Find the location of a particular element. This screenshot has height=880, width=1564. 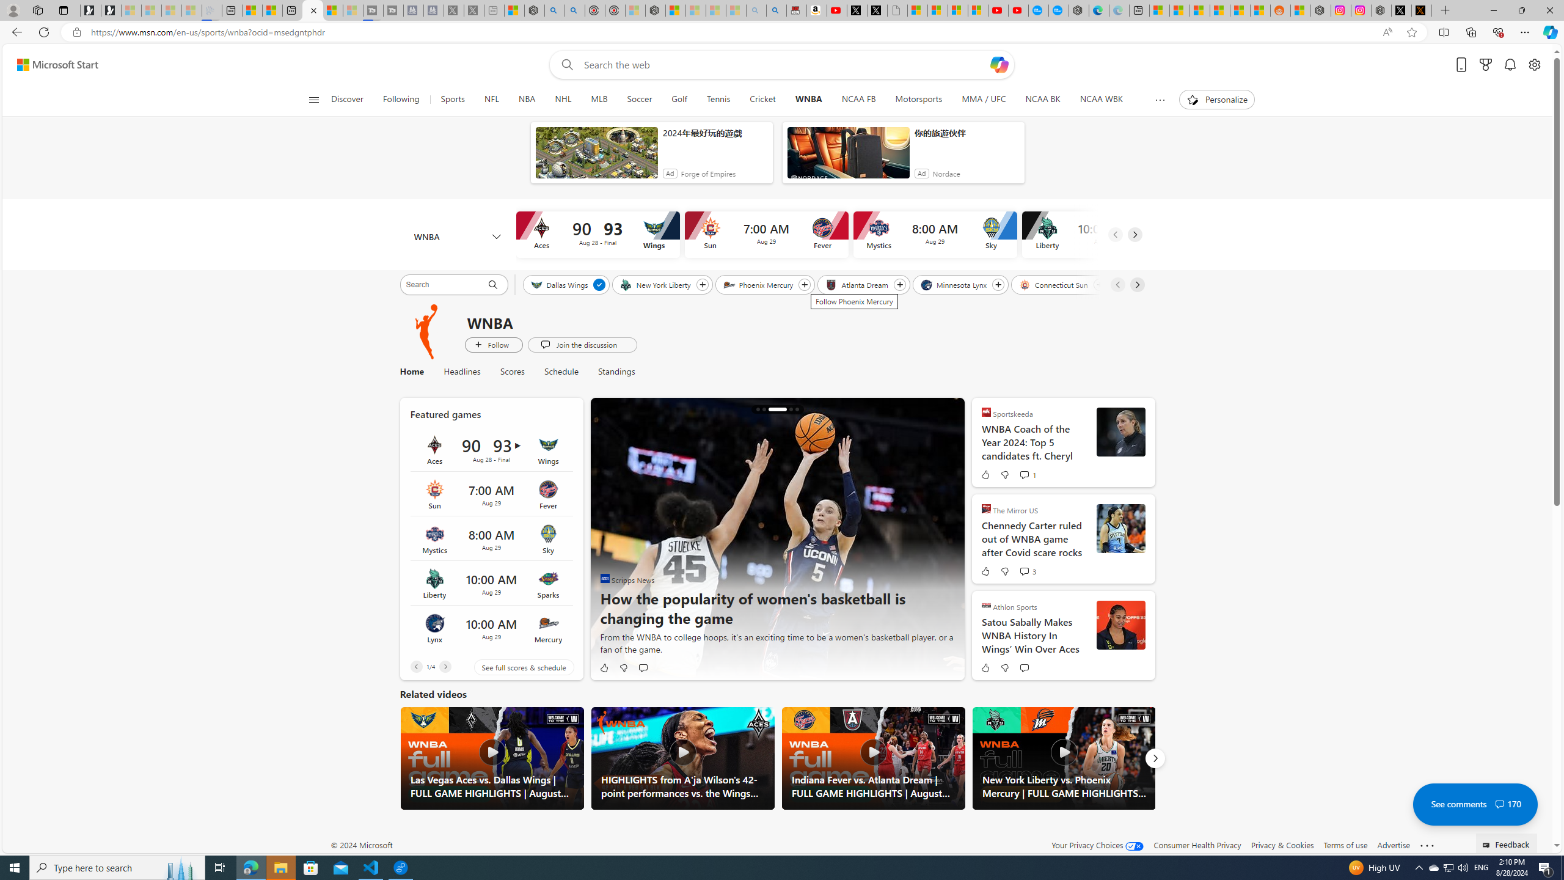

Nordace - Nordace Siena Is Not An Ordinary Backpack is located at coordinates (655, 10).